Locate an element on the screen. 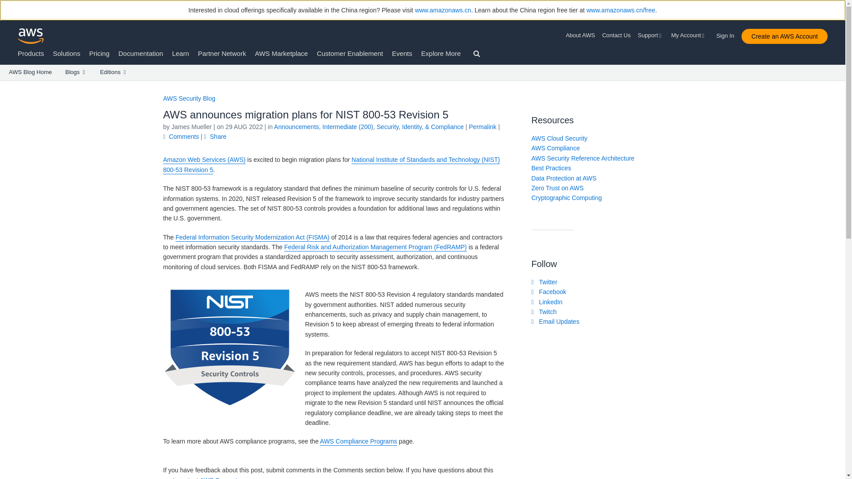 Image resolution: width=852 pixels, height=479 pixels. Events is located at coordinates (402, 53).